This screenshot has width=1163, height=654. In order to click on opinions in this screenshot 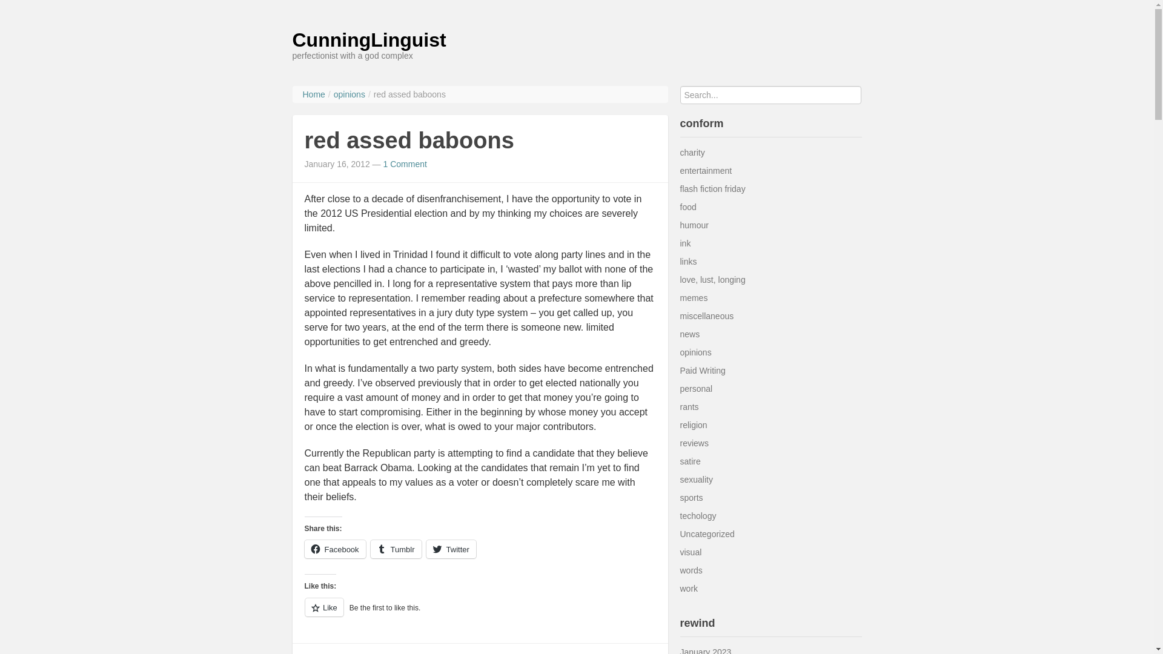, I will do `click(695, 352)`.